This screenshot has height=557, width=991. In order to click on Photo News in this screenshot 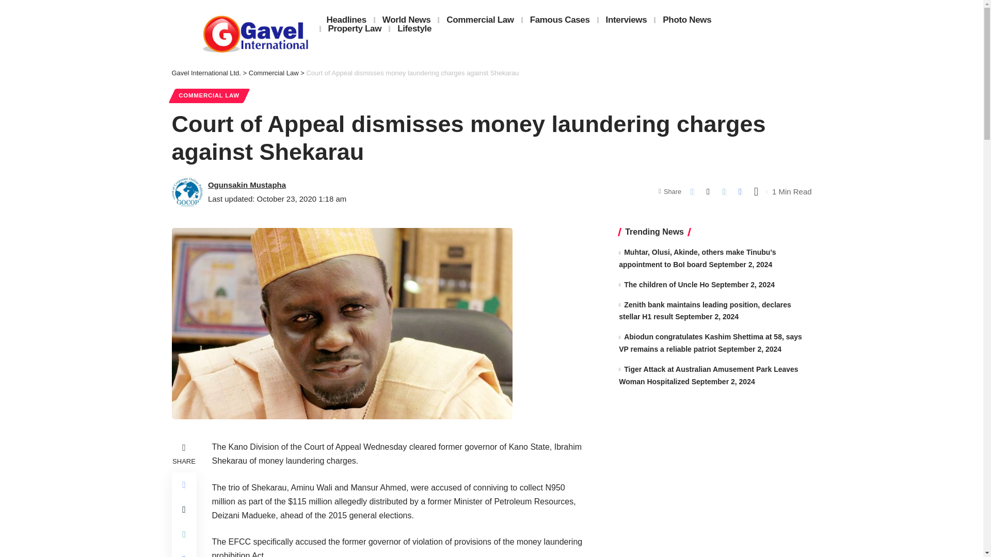, I will do `click(686, 20)`.